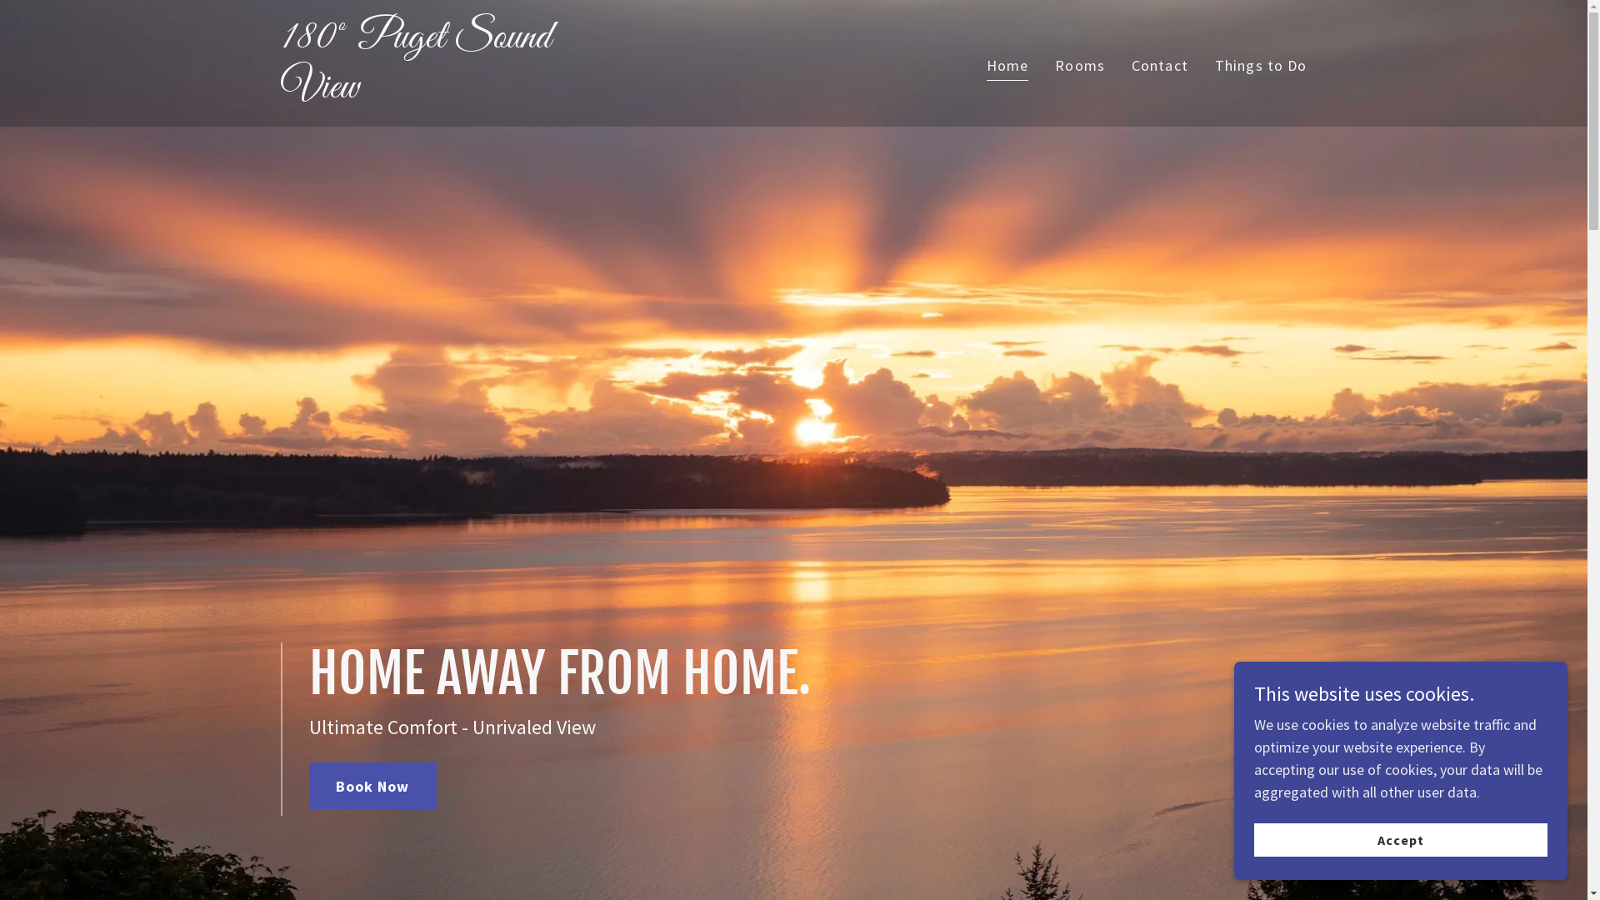 The width and height of the screenshot is (1600, 900). Describe the element at coordinates (1008, 67) in the screenshot. I see `Home` at that location.